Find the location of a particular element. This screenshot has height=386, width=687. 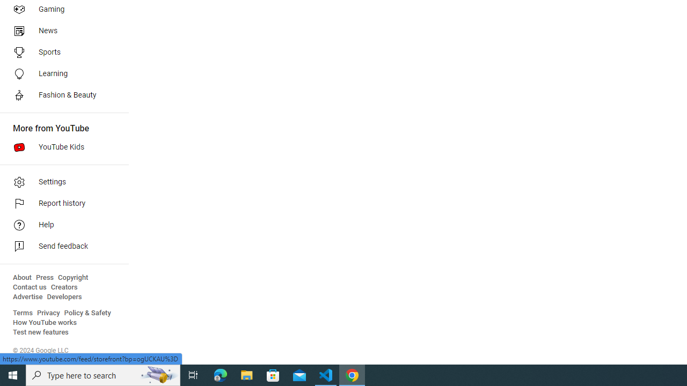

Sports is located at coordinates (61, 53).